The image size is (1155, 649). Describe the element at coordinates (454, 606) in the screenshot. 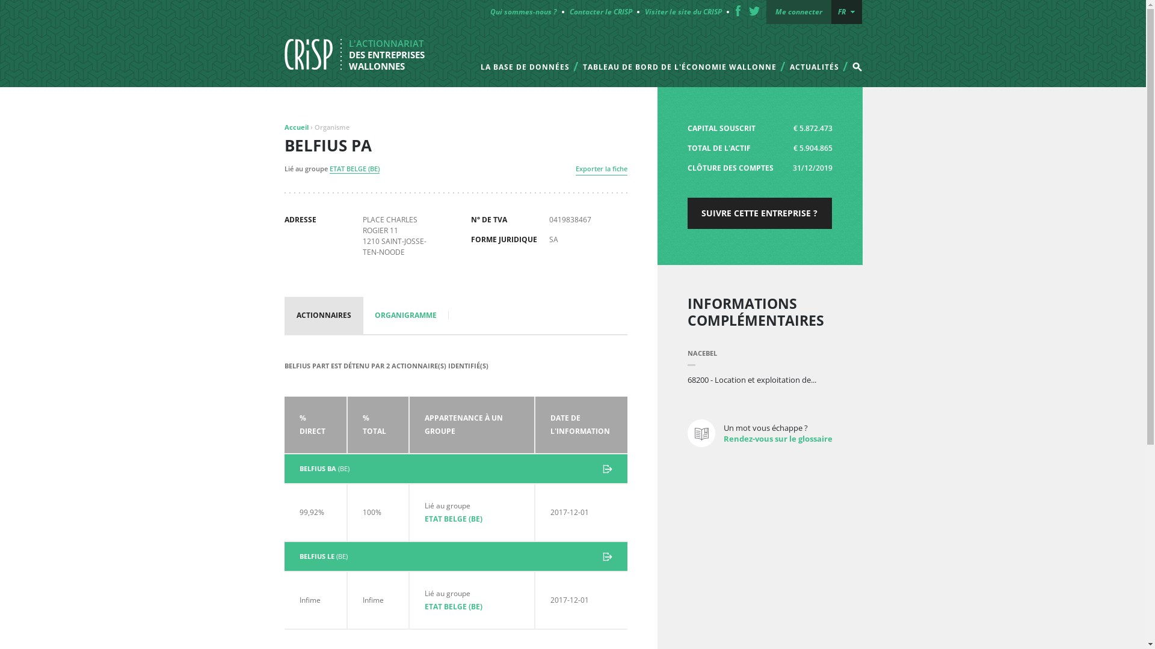

I see `ETAT BELGE (BE)` at that location.